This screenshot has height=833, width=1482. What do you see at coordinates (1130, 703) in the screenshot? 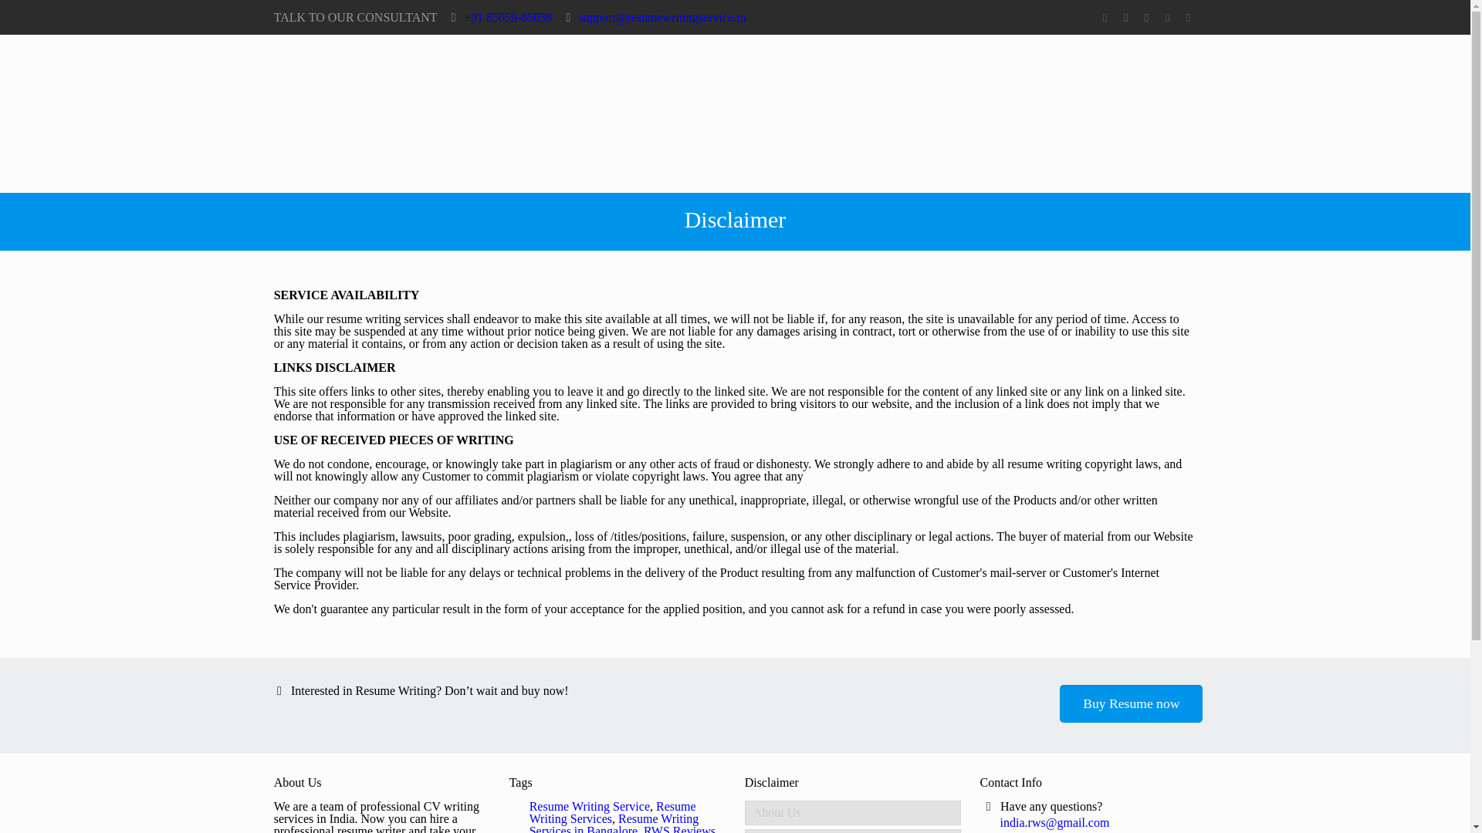
I see `Buy Resume now` at bounding box center [1130, 703].